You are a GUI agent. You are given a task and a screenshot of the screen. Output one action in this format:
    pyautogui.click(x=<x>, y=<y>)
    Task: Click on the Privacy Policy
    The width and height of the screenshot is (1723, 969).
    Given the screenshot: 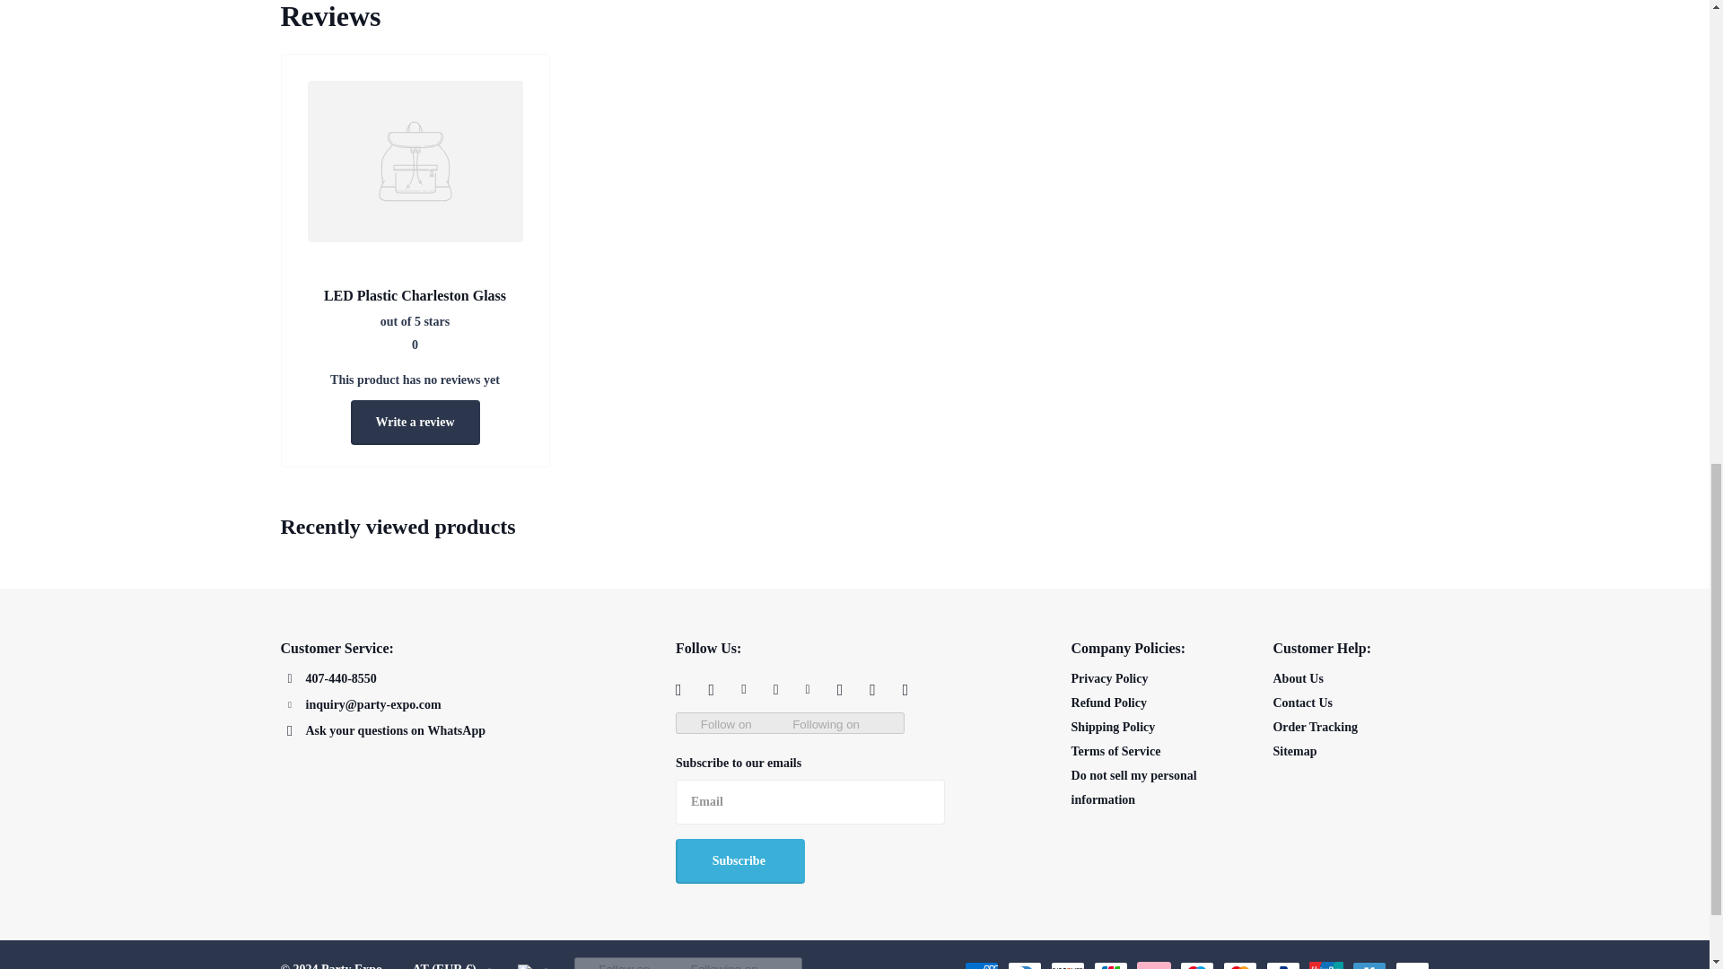 What is the action you would take?
    pyautogui.click(x=1110, y=678)
    